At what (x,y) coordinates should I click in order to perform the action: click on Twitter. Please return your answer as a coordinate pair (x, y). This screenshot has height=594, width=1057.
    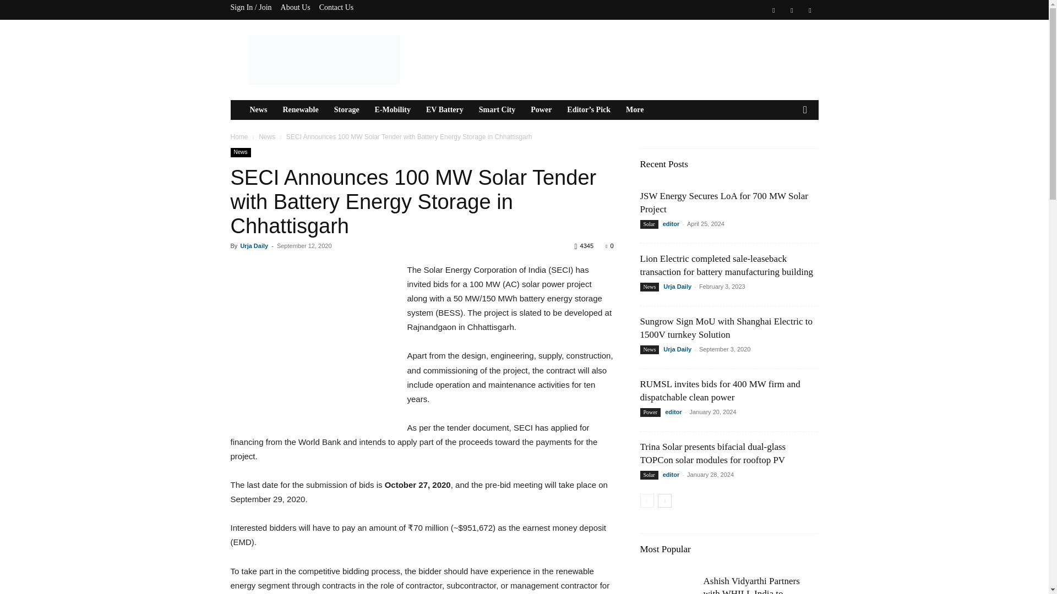
    Looking at the image, I should click on (809, 10).